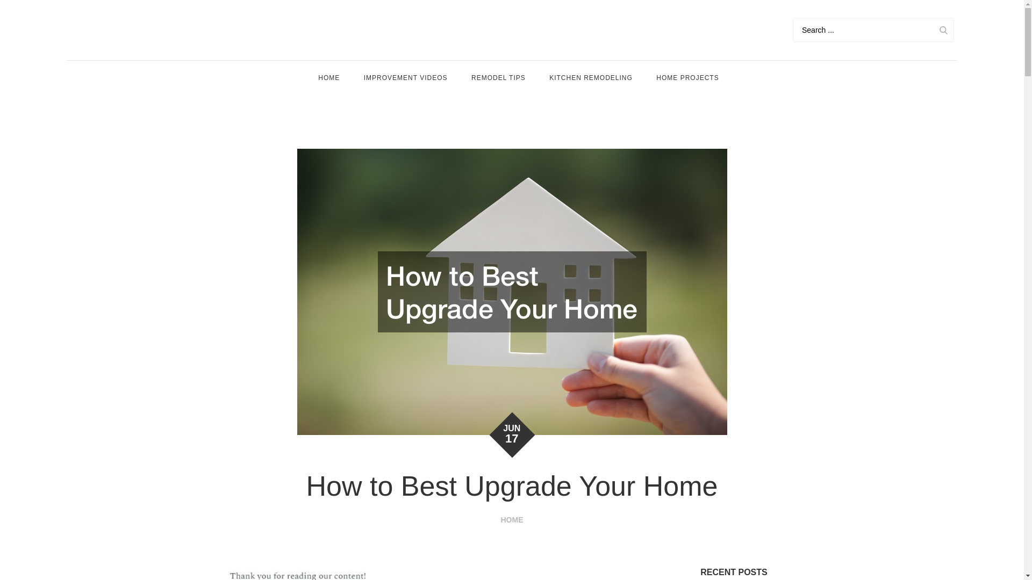 The width and height of the screenshot is (1032, 580). What do you see at coordinates (498, 78) in the screenshot?
I see `REMODEL TIPS` at bounding box center [498, 78].